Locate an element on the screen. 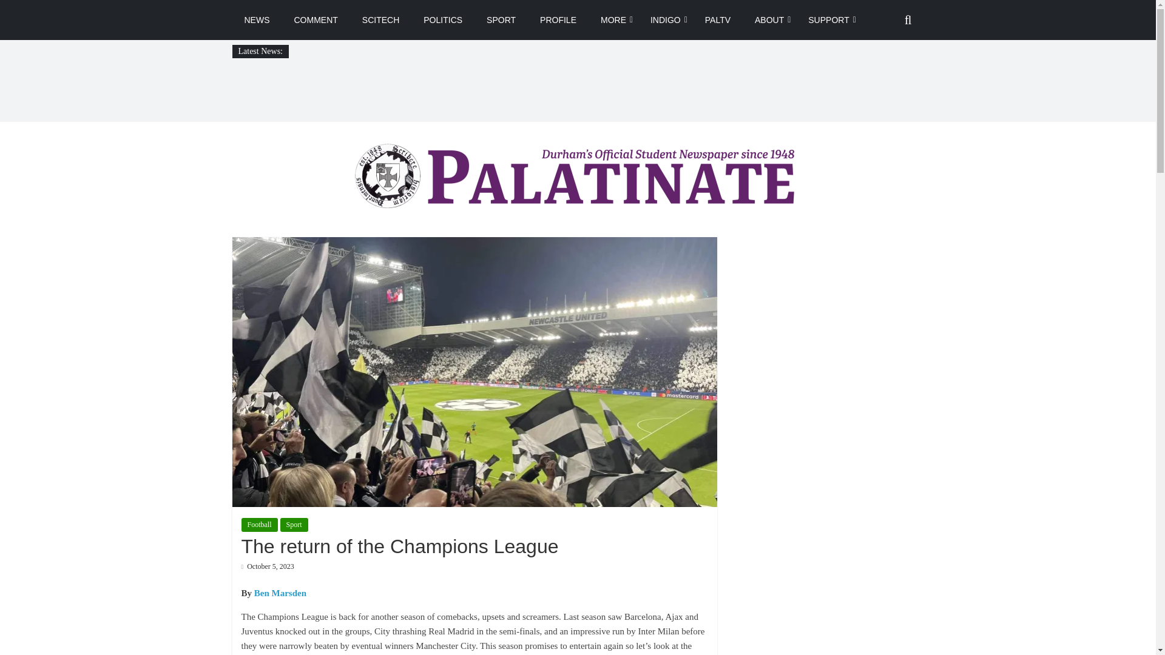  MORE is located at coordinates (613, 19).